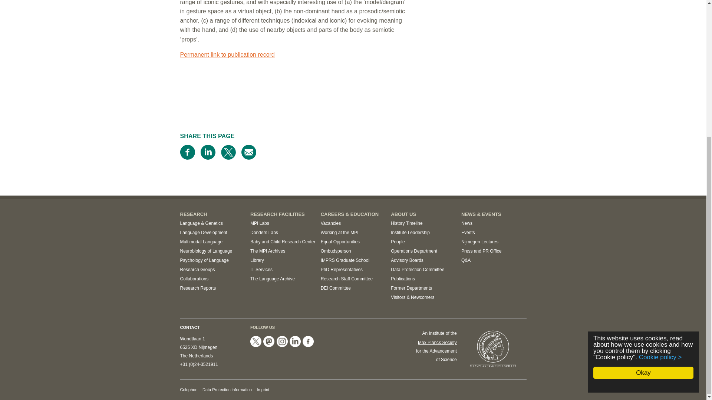 The image size is (712, 400). I want to click on Research Groups, so click(197, 270).